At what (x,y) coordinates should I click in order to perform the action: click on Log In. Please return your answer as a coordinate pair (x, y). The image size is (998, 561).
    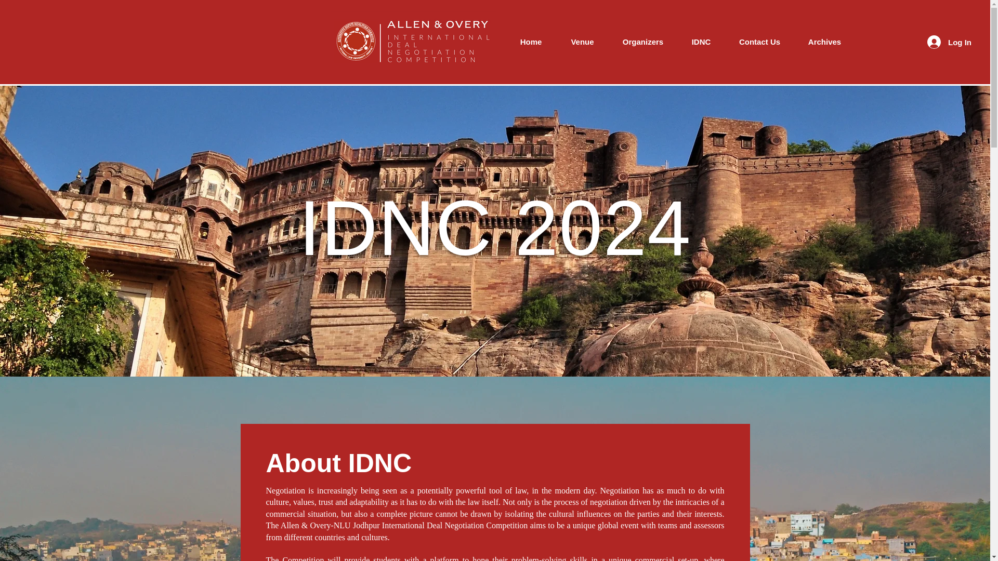
    Looking at the image, I should click on (949, 42).